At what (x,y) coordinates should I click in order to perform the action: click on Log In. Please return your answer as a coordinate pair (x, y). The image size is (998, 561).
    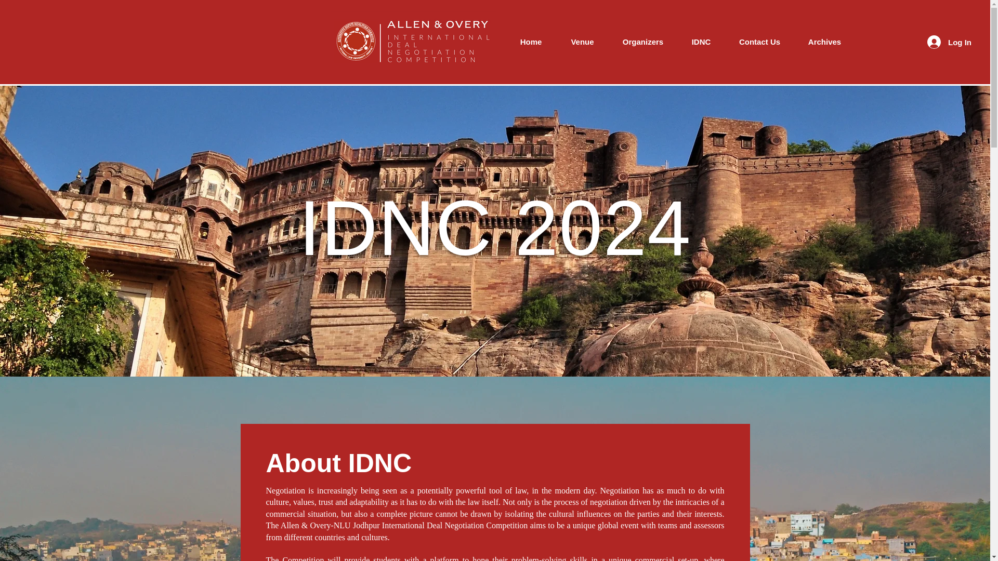
    Looking at the image, I should click on (949, 42).